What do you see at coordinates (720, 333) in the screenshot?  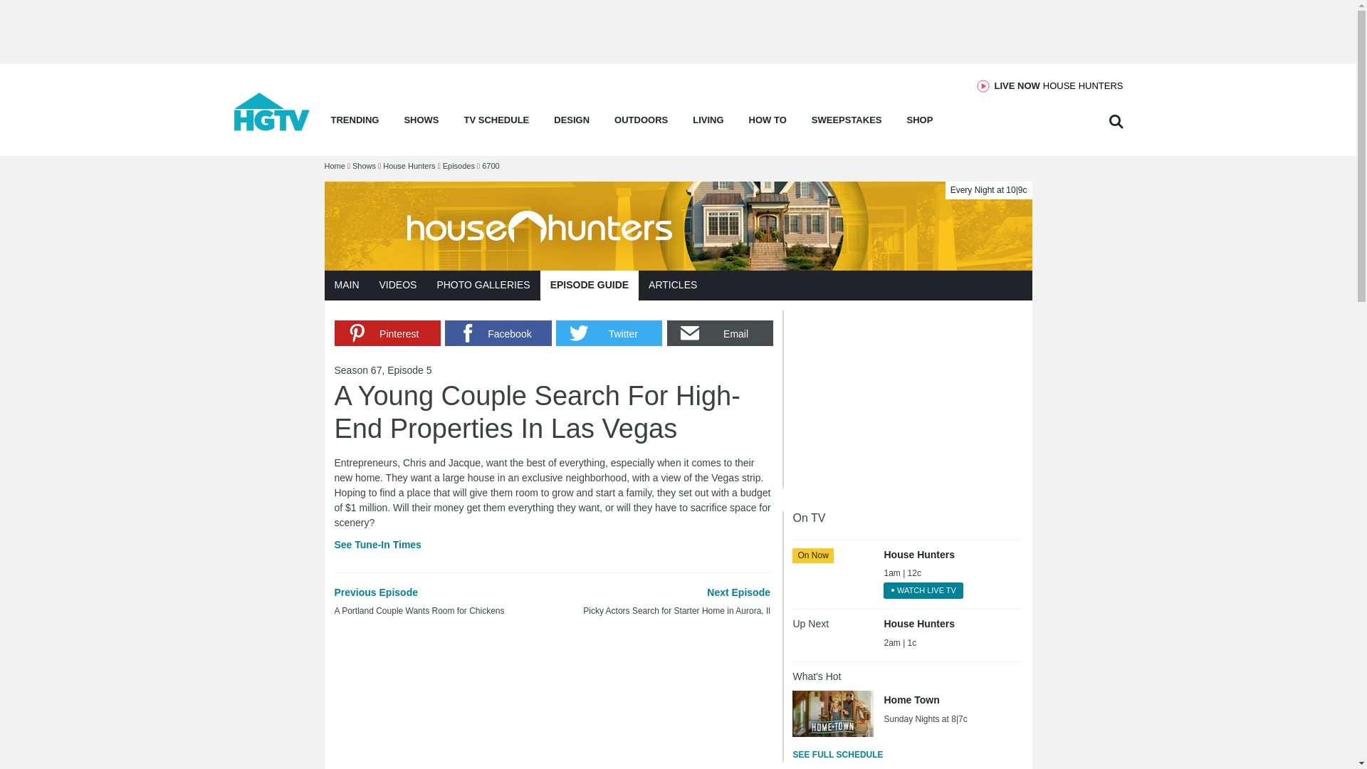 I see `Share by Email` at bounding box center [720, 333].